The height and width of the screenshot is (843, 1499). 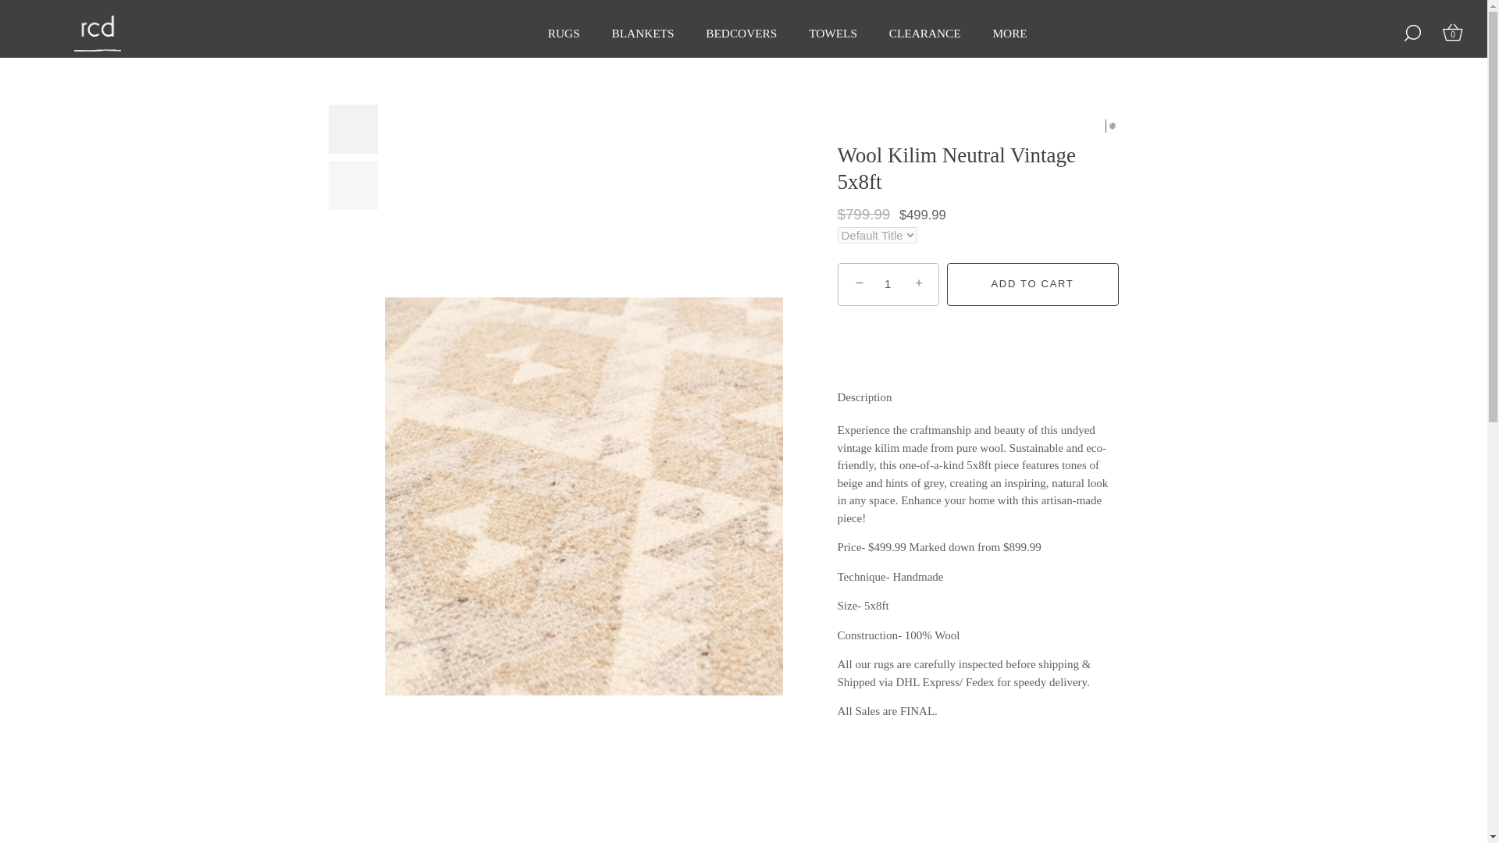 I want to click on BEDCOVERS, so click(x=741, y=33).